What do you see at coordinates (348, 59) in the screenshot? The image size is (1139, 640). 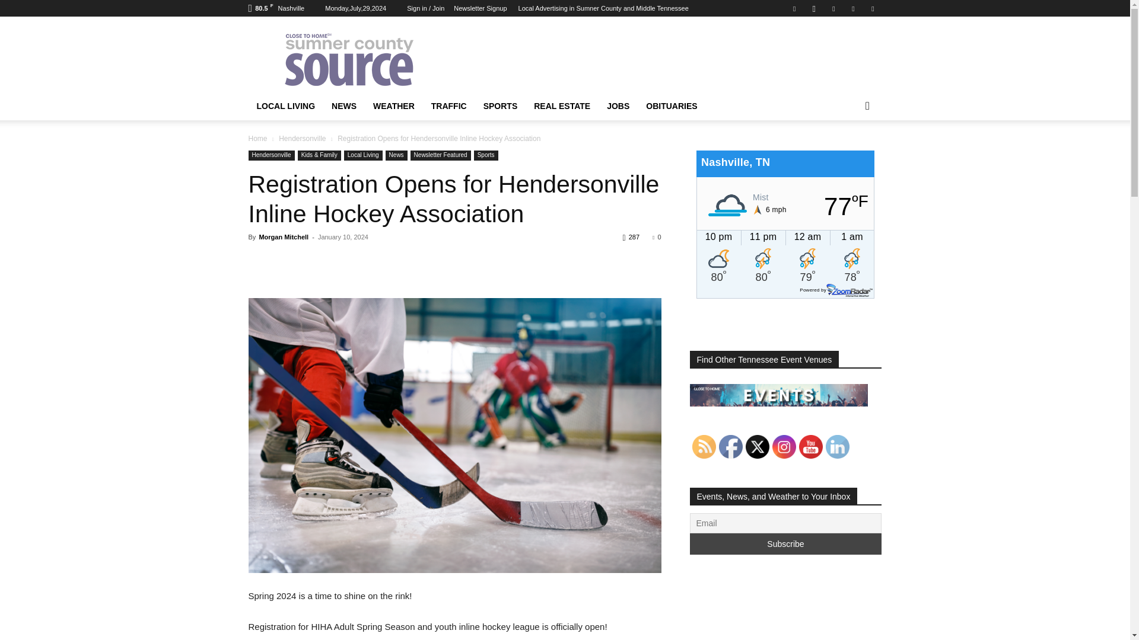 I see `Sumner County Source` at bounding box center [348, 59].